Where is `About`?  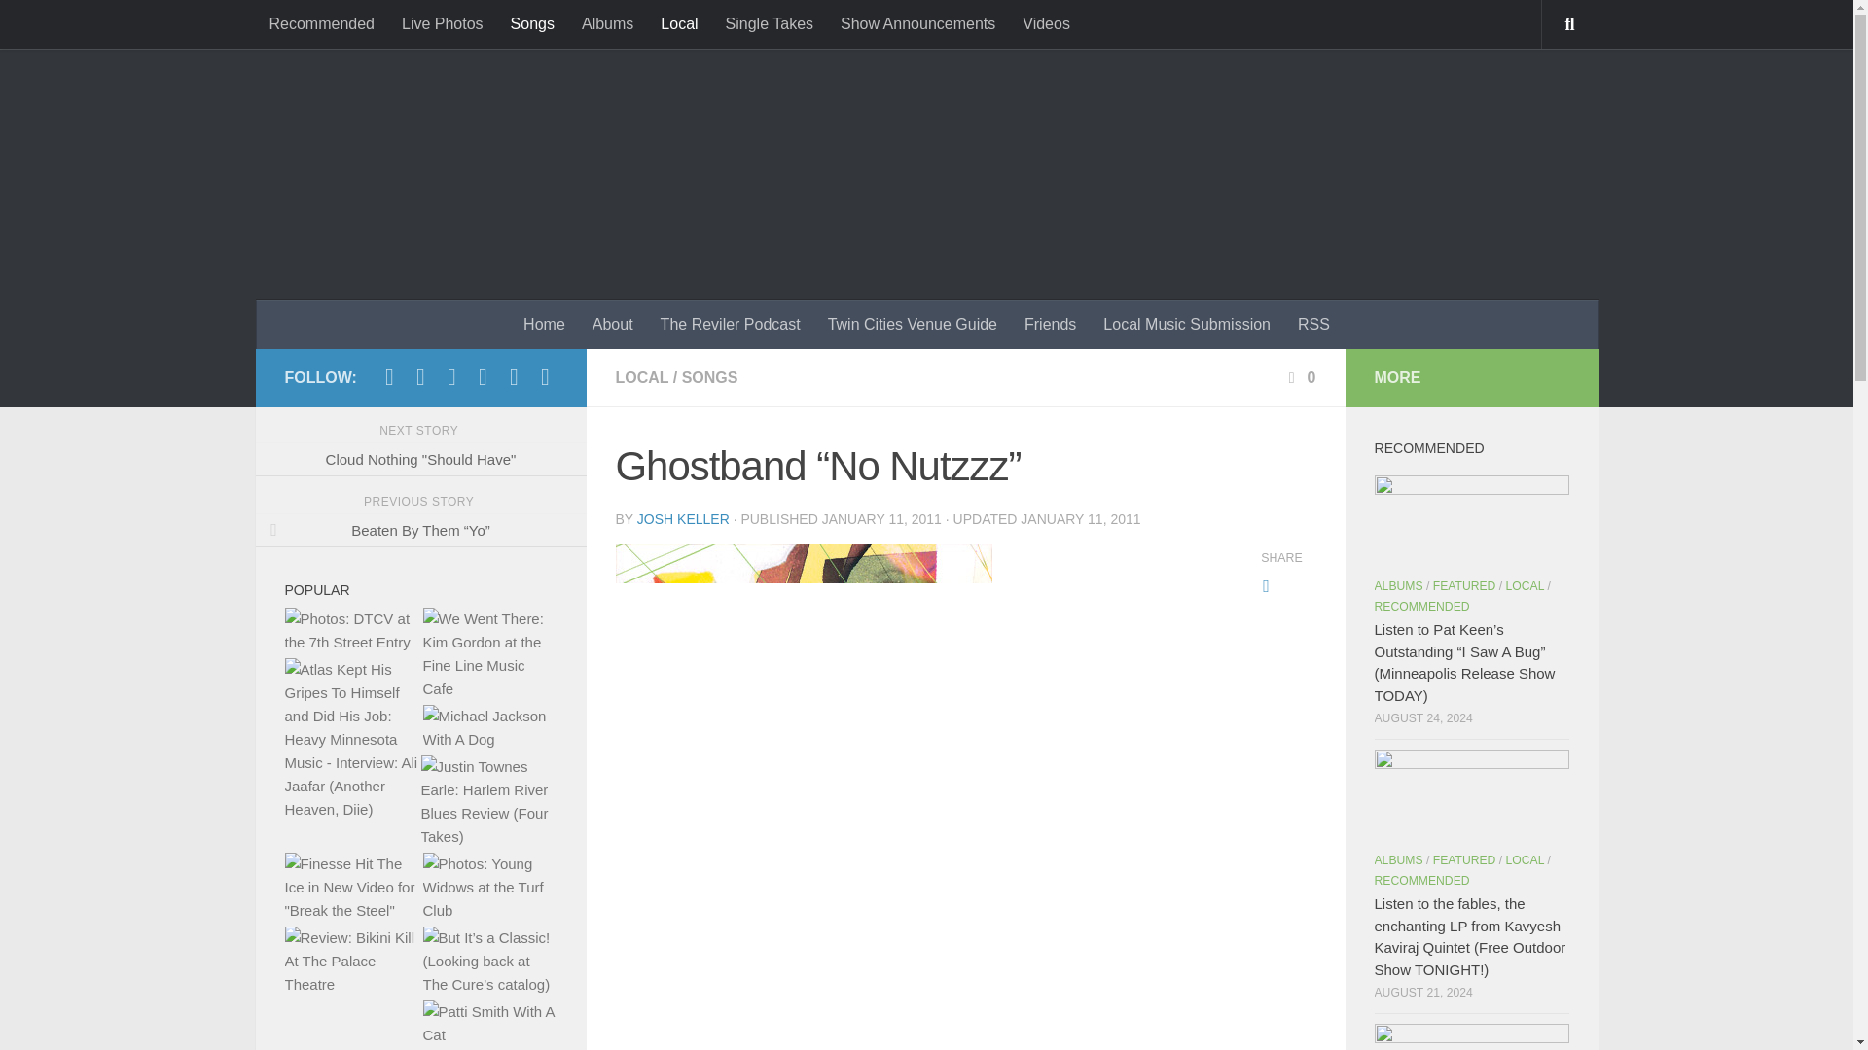
About is located at coordinates (613, 324).